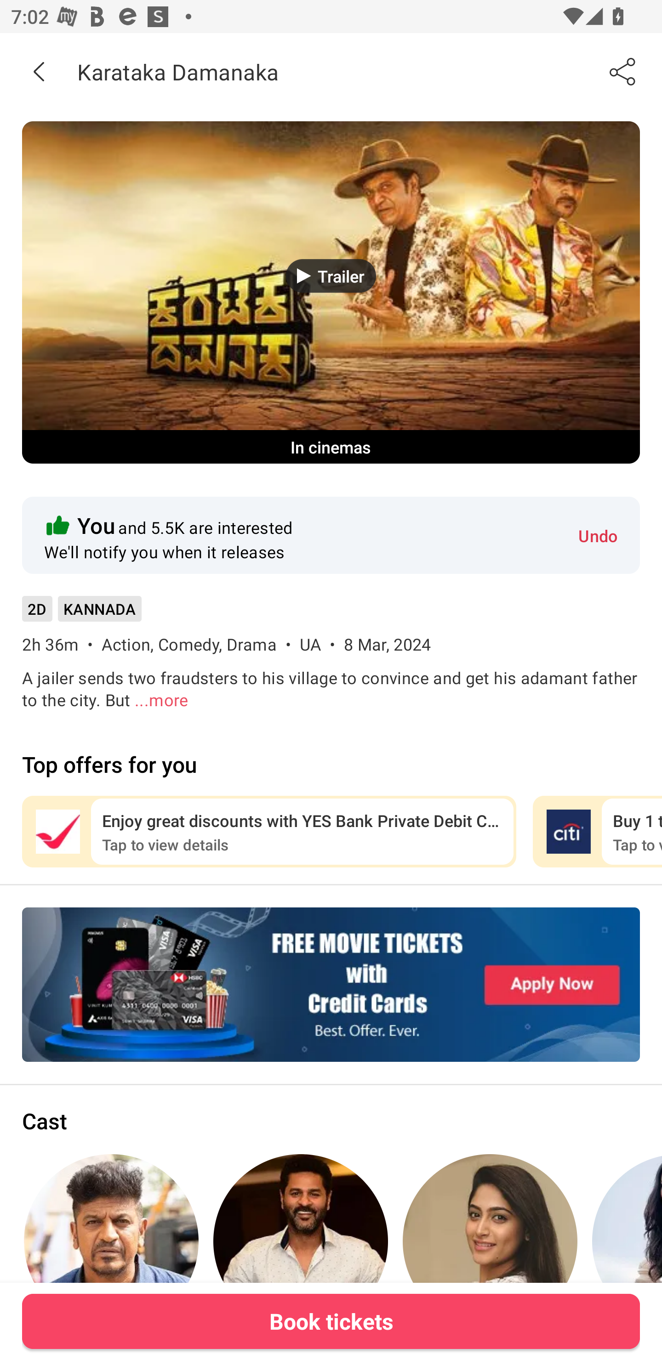  Describe the element at coordinates (82, 614) in the screenshot. I see `2D KANNADA` at that location.